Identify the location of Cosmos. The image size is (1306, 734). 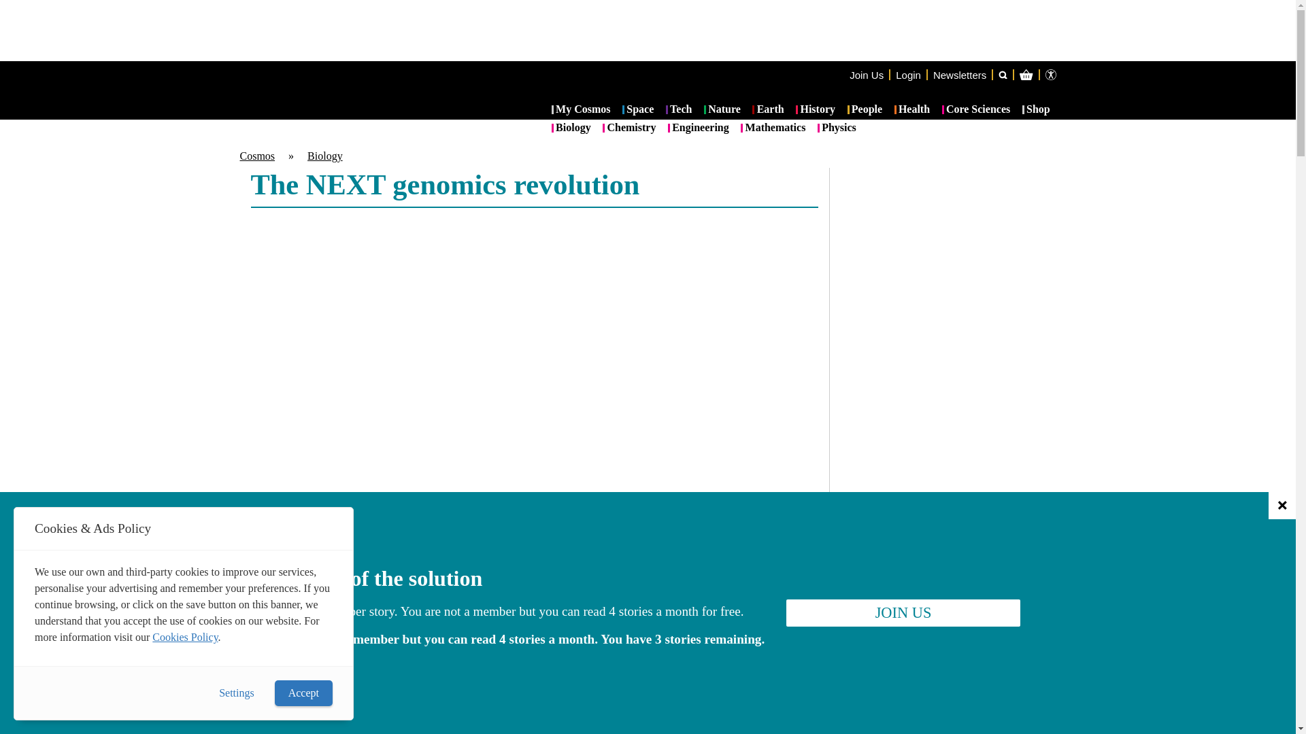
(256, 156).